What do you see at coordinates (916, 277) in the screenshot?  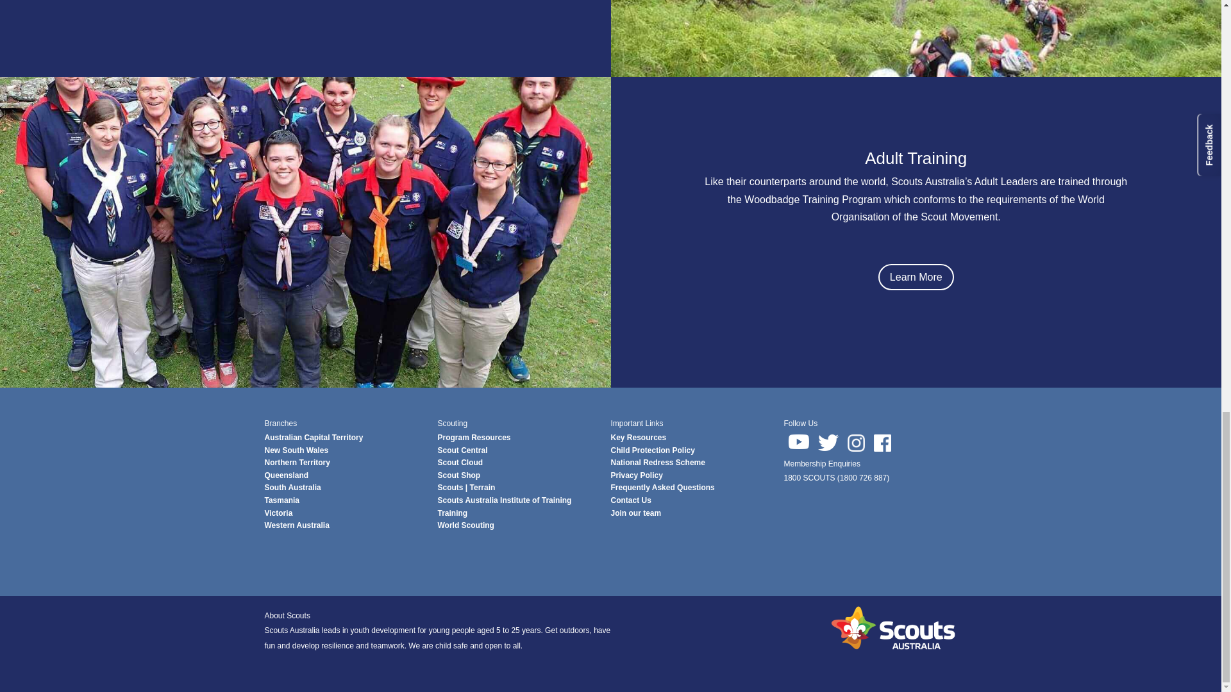 I see `Learn More` at bounding box center [916, 277].